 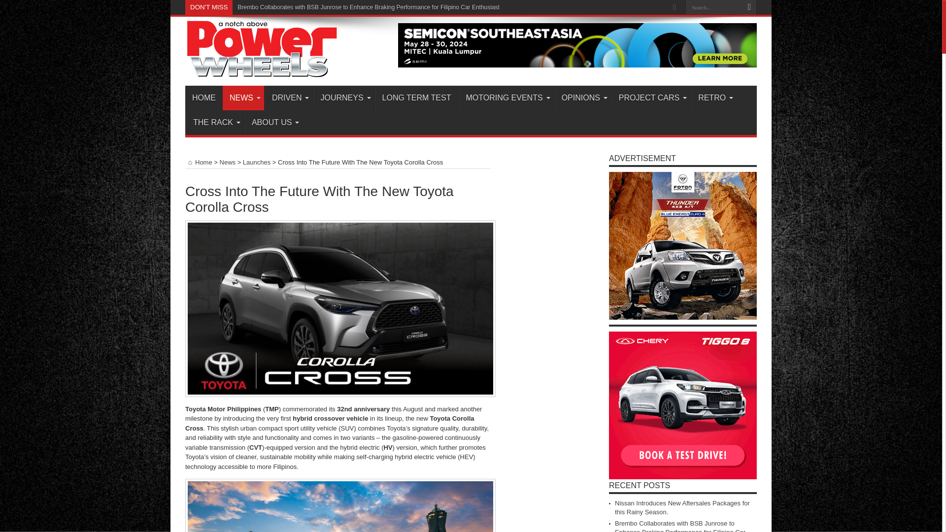 What do you see at coordinates (243, 98) in the screenshot?
I see `NEWS` at bounding box center [243, 98].